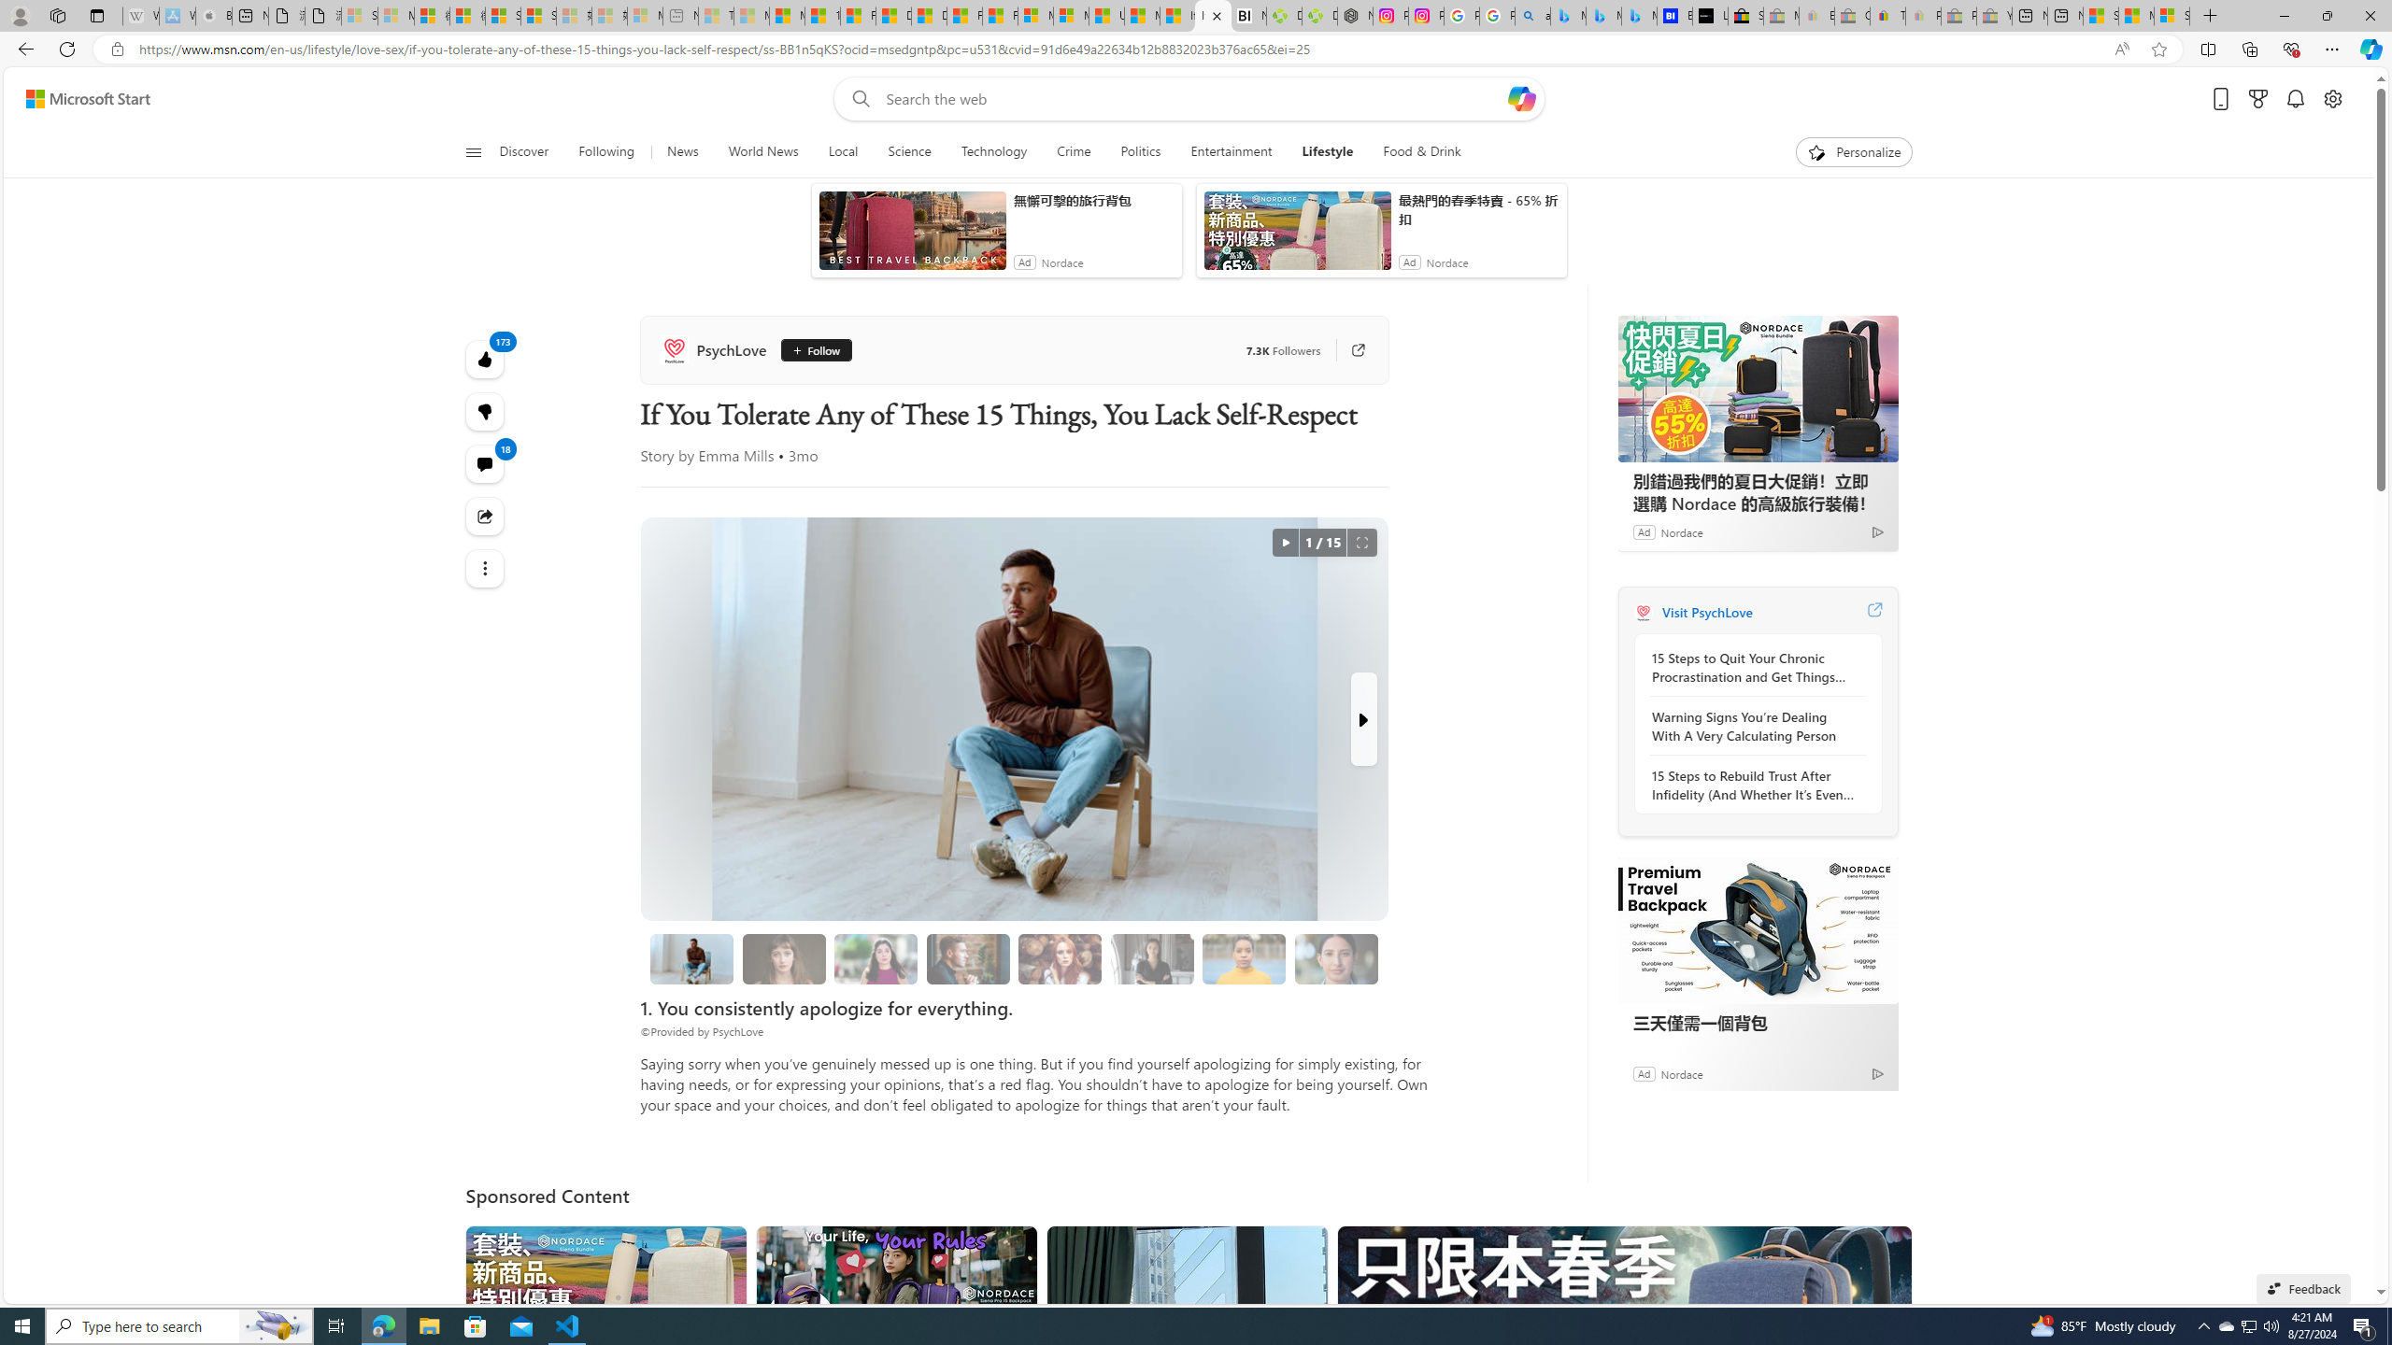 Image resolution: width=2392 pixels, height=1345 pixels. I want to click on 173 Like, so click(486, 359).